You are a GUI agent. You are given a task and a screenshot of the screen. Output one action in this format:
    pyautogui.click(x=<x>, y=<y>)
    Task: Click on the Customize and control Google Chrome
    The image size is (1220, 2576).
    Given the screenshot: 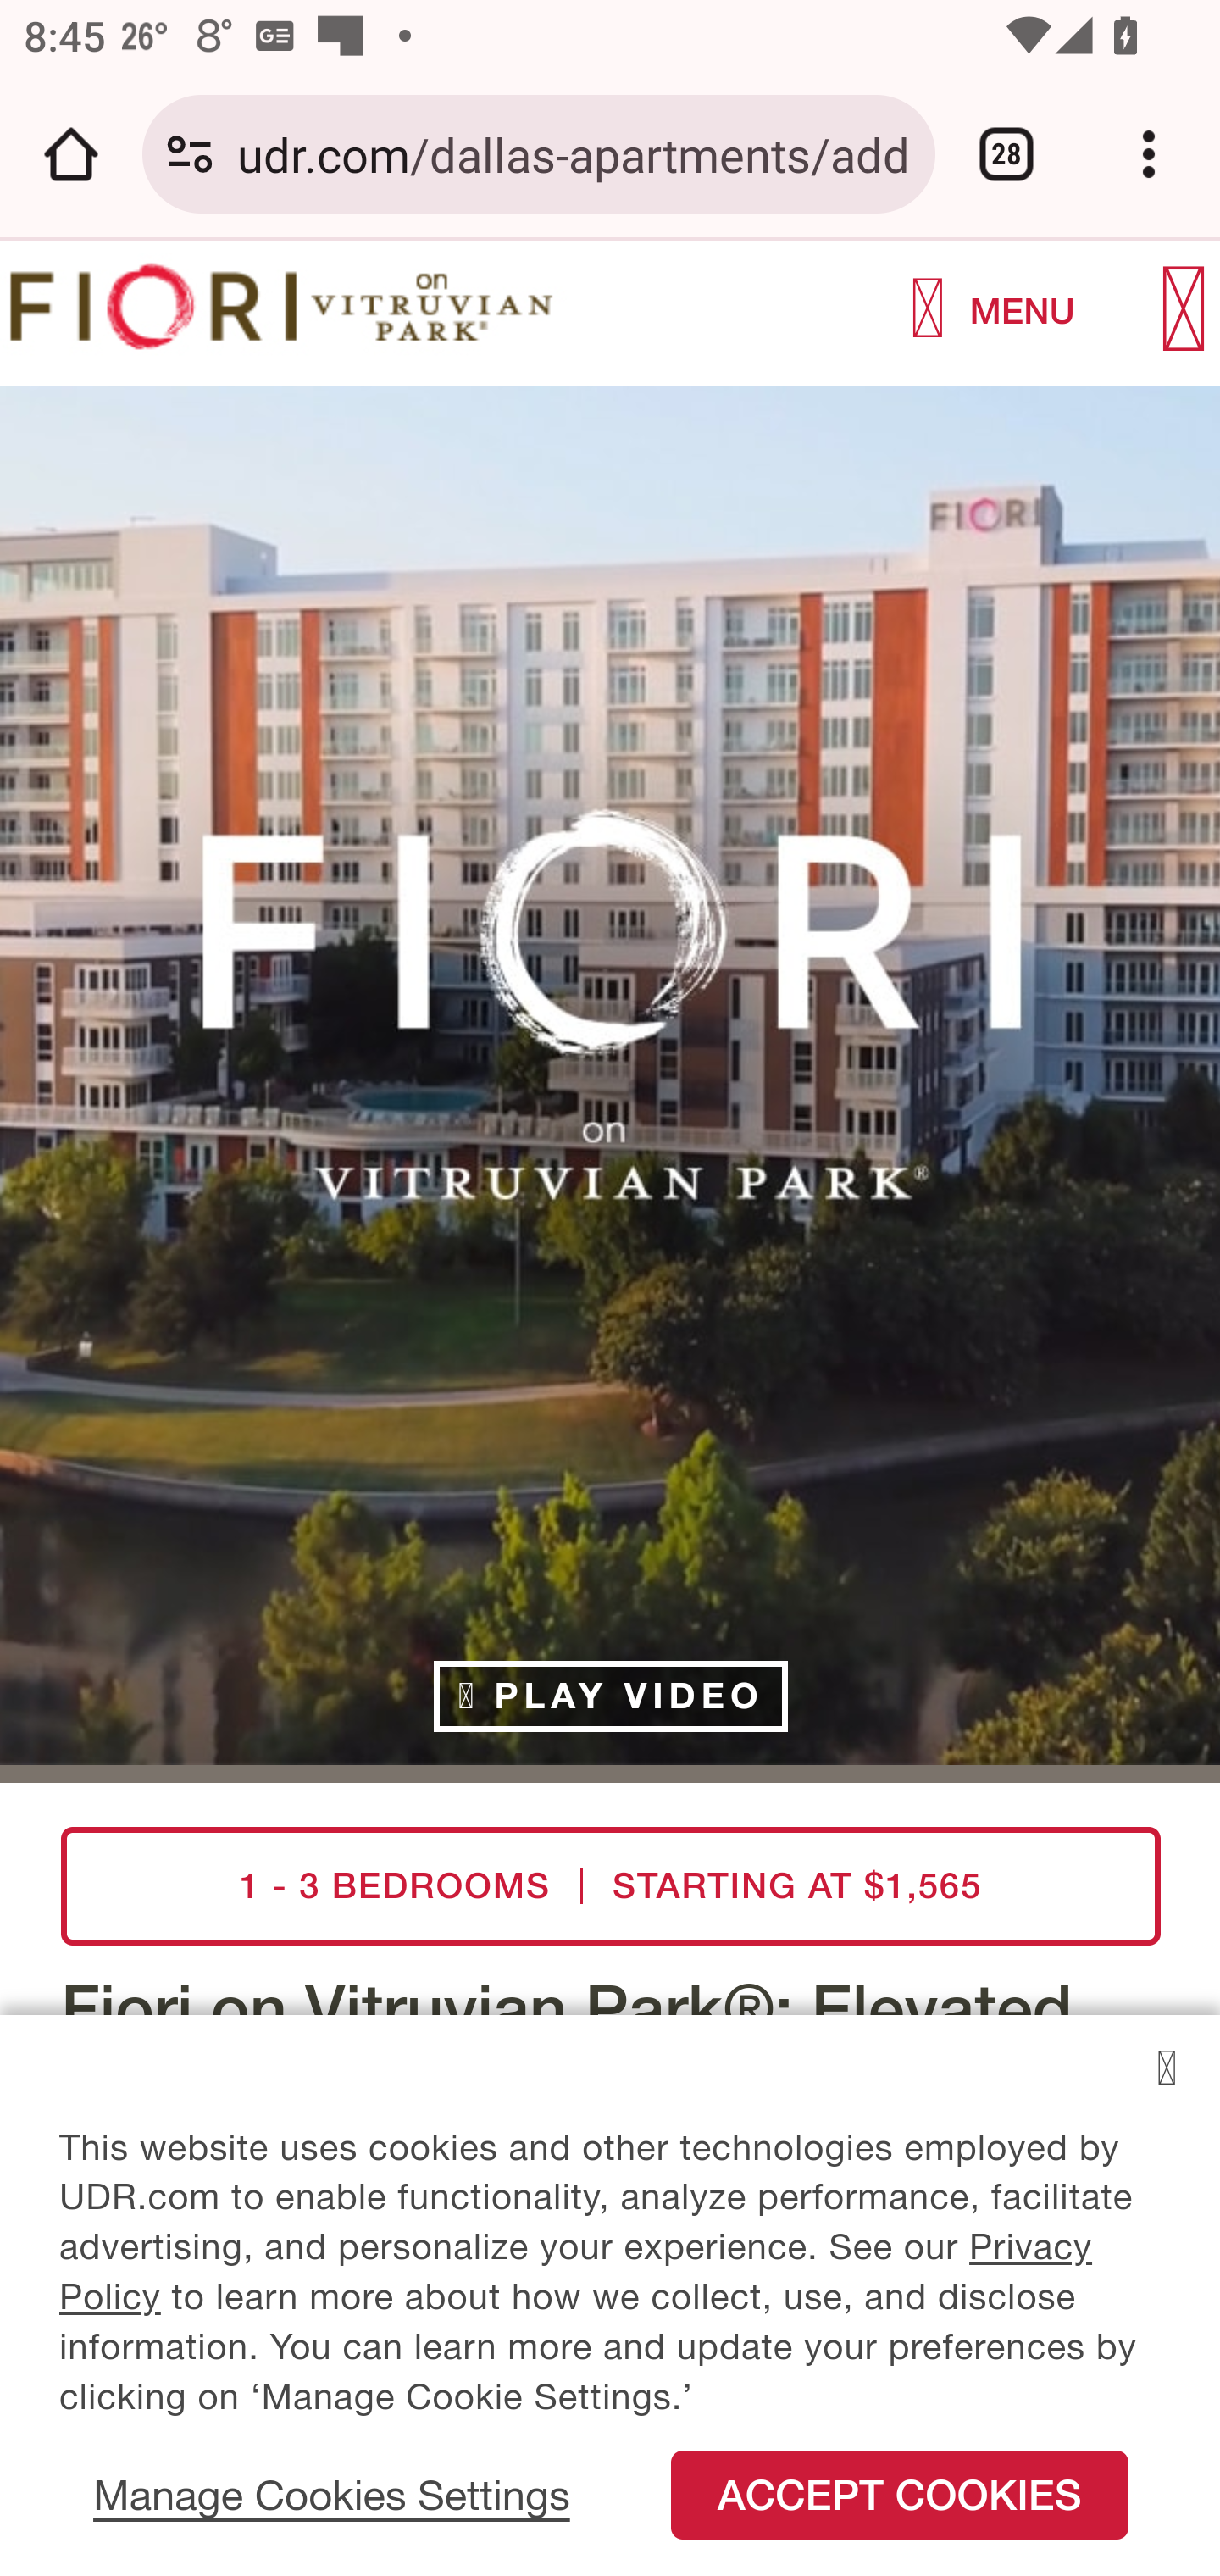 What is the action you would take?
    pyautogui.click(x=1149, y=154)
    